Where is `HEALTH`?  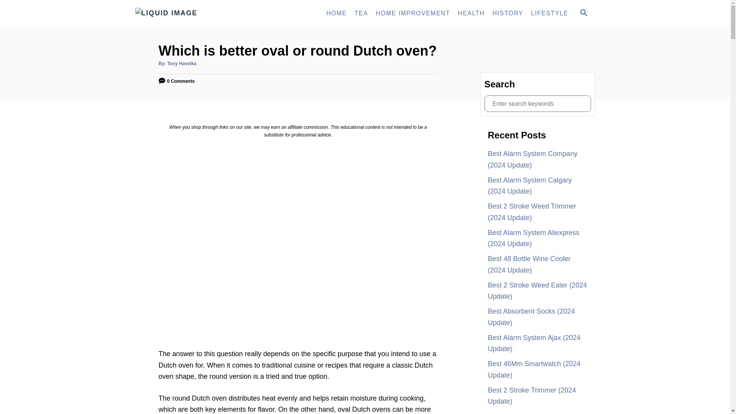 HEALTH is located at coordinates (471, 13).